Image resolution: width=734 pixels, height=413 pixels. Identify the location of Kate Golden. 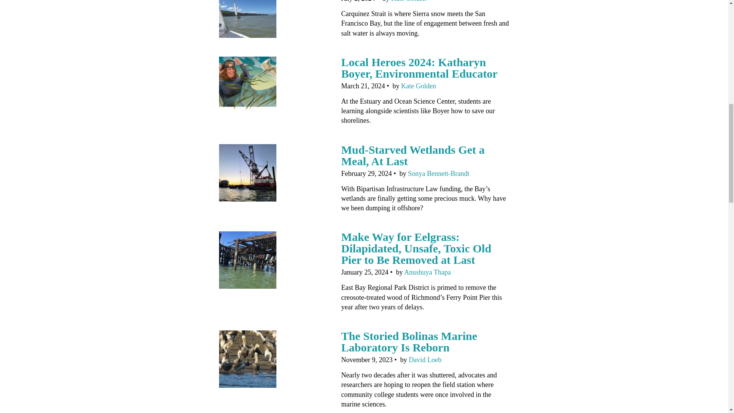
(408, 1).